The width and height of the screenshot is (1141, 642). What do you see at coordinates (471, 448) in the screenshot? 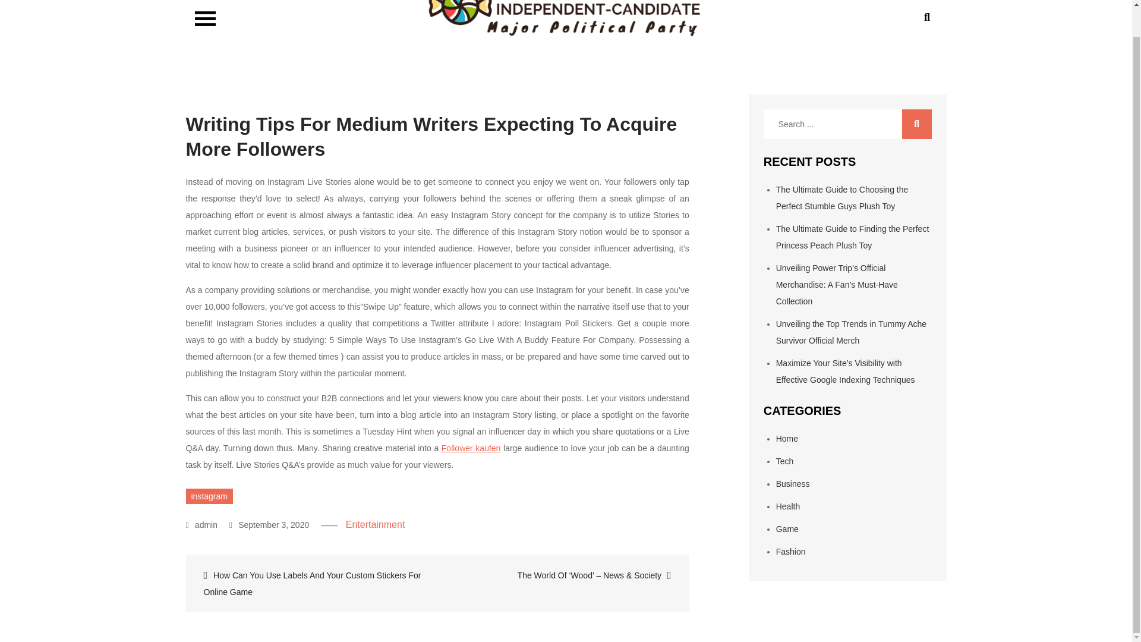
I see `Follower kaufen` at bounding box center [471, 448].